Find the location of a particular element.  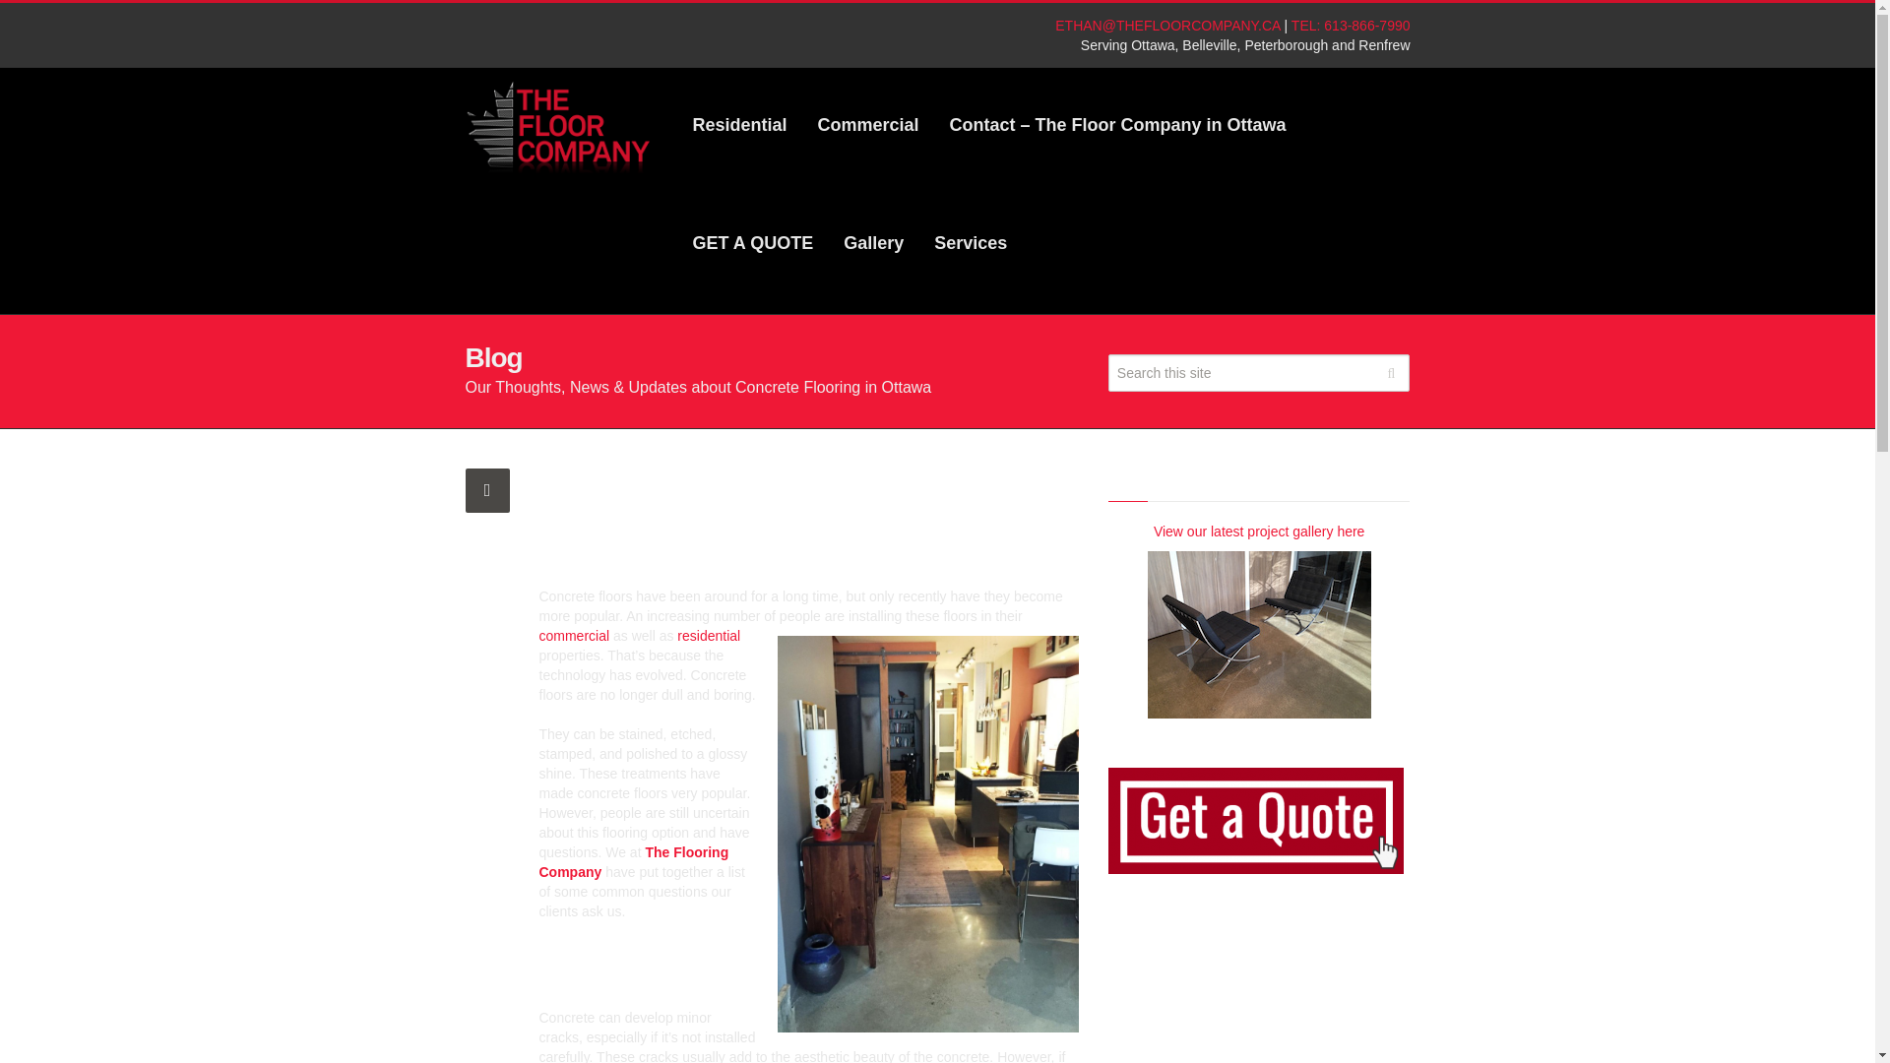

The Flooring Company is located at coordinates (634, 862).